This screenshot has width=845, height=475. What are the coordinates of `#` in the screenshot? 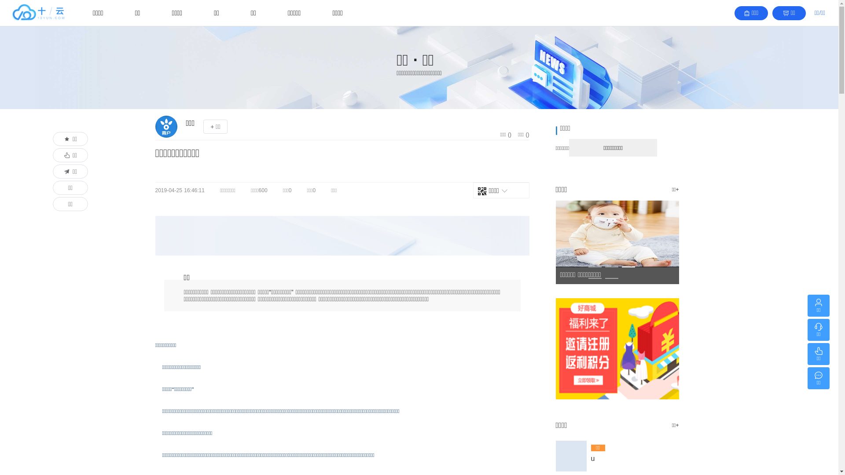 It's located at (342, 236).